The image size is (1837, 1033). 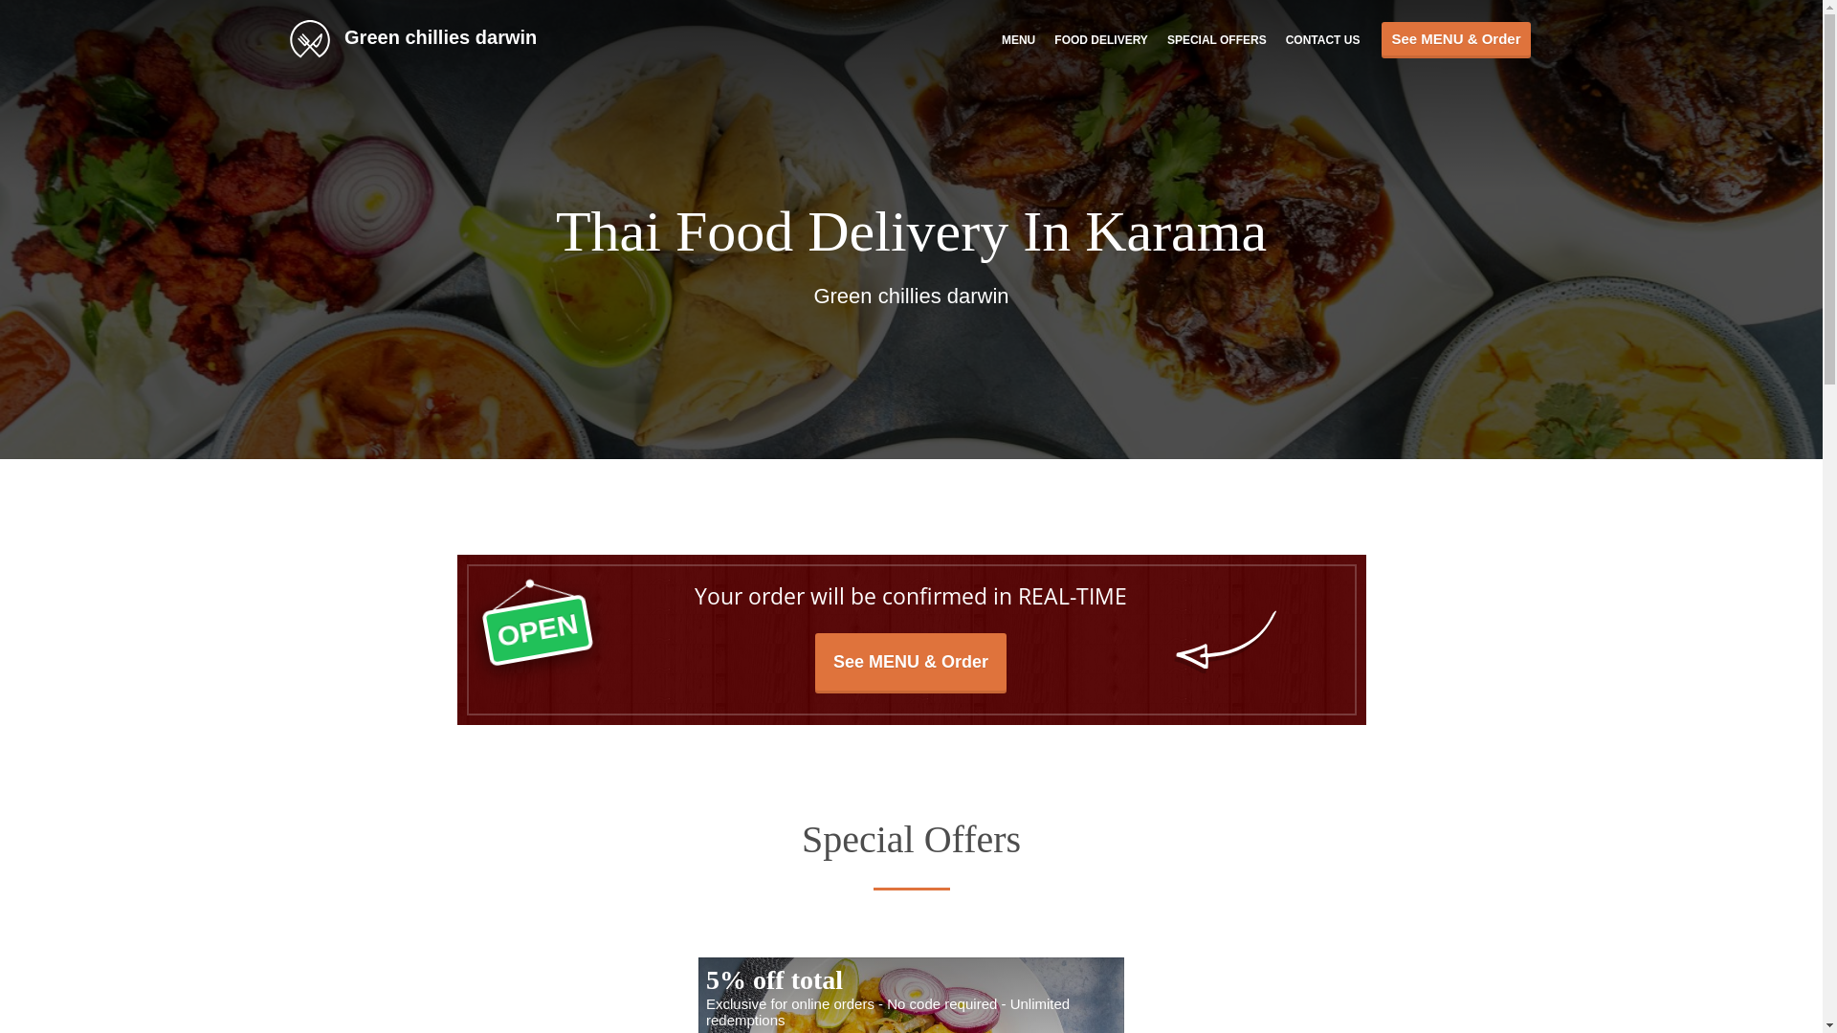 I want to click on FOOD DELIVERY, so click(x=1101, y=39).